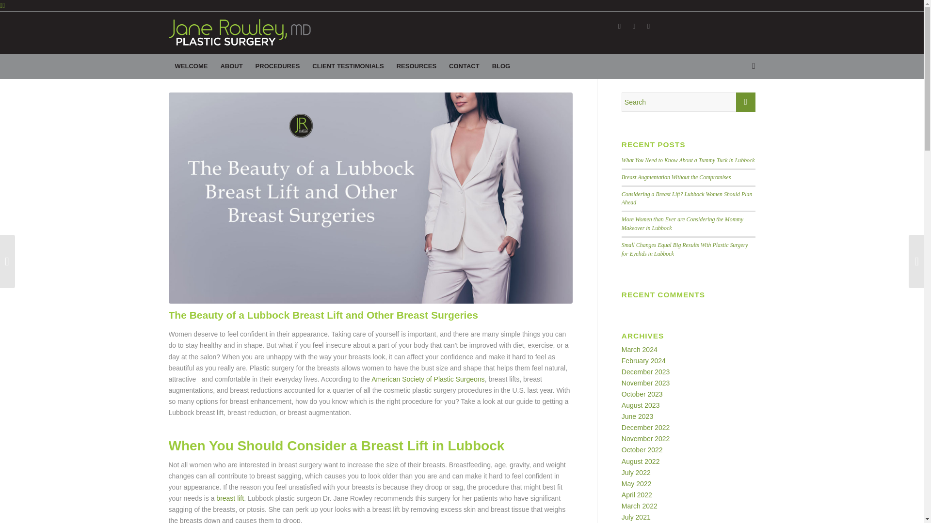 The height and width of the screenshot is (523, 931). I want to click on breast lift, so click(230, 498).